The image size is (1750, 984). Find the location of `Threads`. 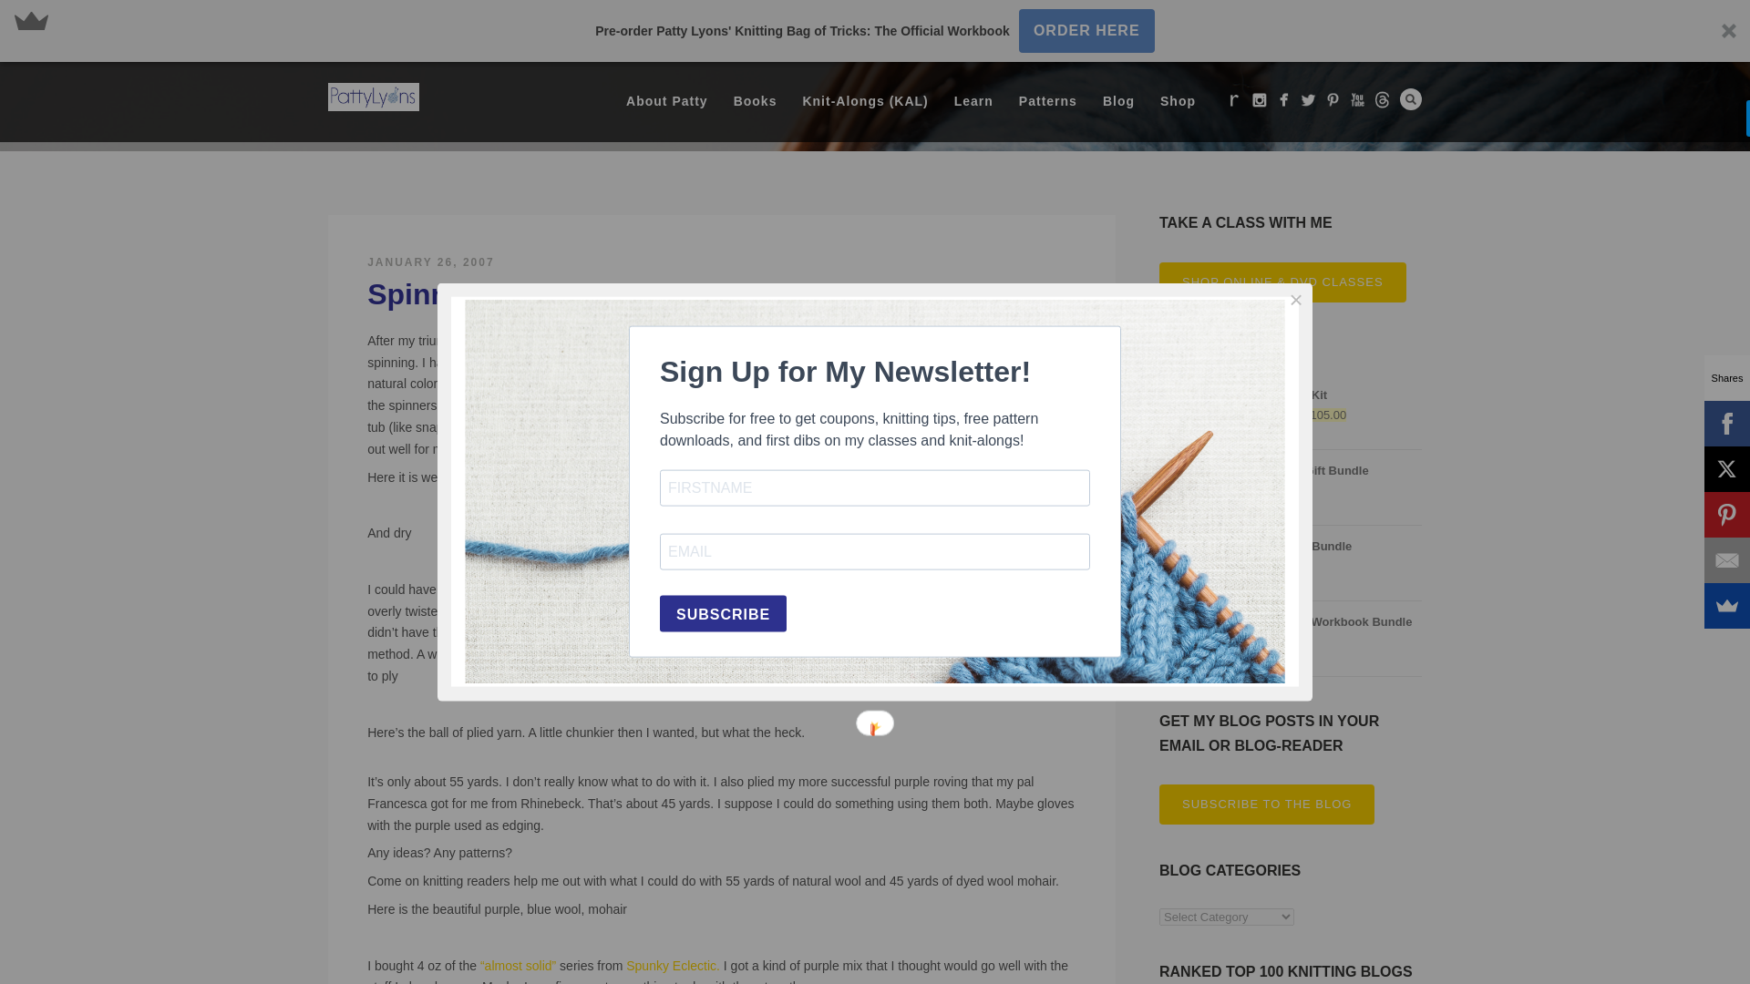

Threads is located at coordinates (1382, 100).